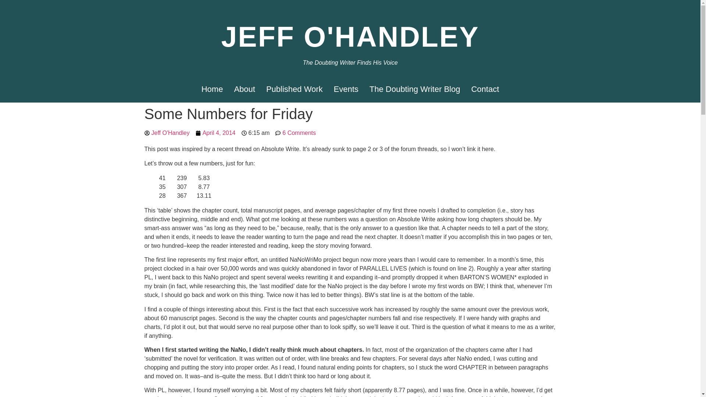 The height and width of the screenshot is (397, 706). What do you see at coordinates (244, 89) in the screenshot?
I see `About` at bounding box center [244, 89].